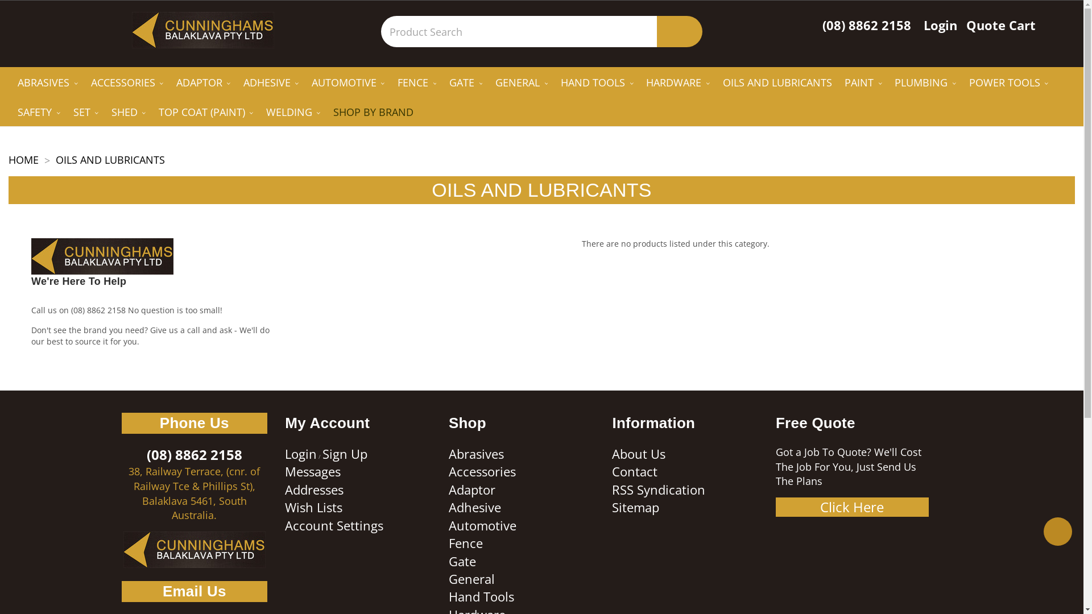 The image size is (1092, 614). Describe the element at coordinates (334, 525) in the screenshot. I see `Account Settings` at that location.